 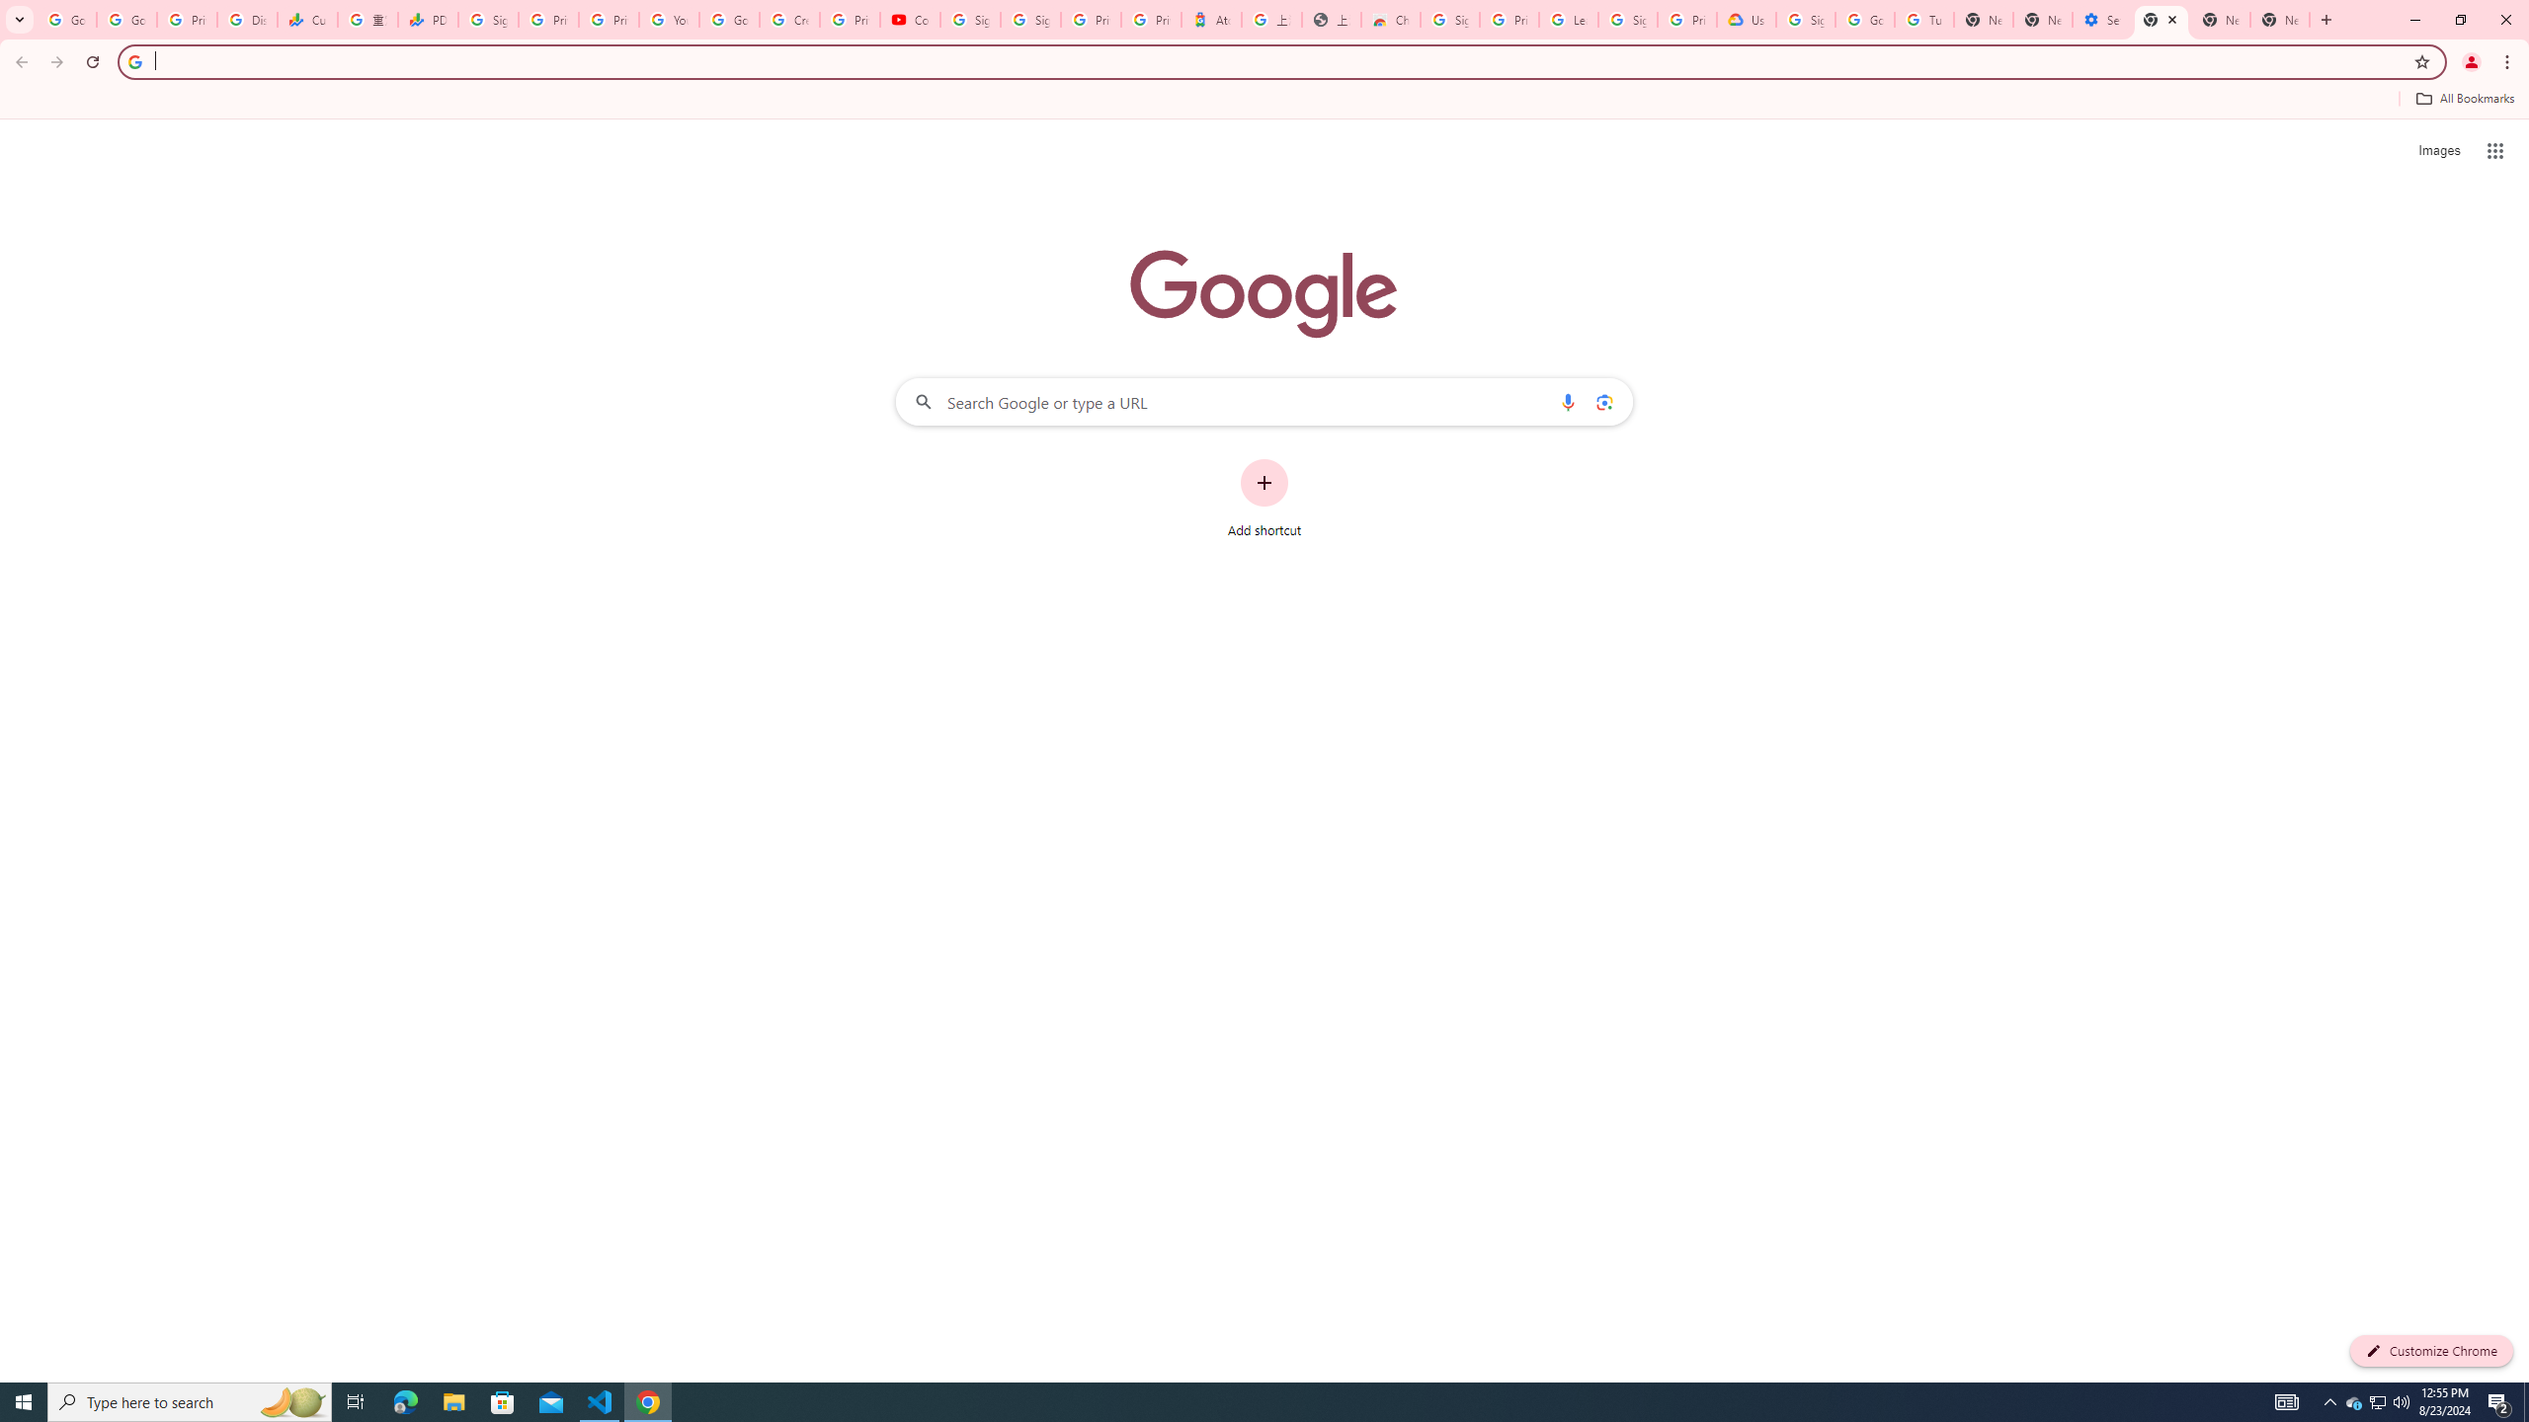 What do you see at coordinates (729, 20) in the screenshot?
I see `Google Account Help` at bounding box center [729, 20].